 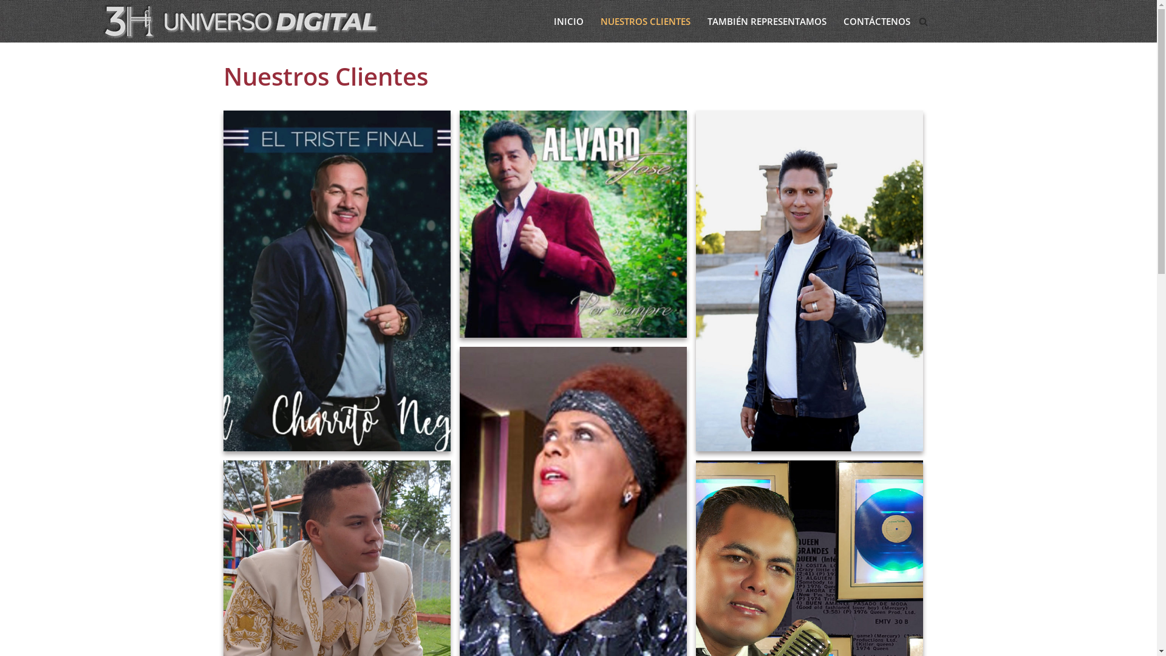 I want to click on ALVARO RIOS, so click(x=810, y=281).